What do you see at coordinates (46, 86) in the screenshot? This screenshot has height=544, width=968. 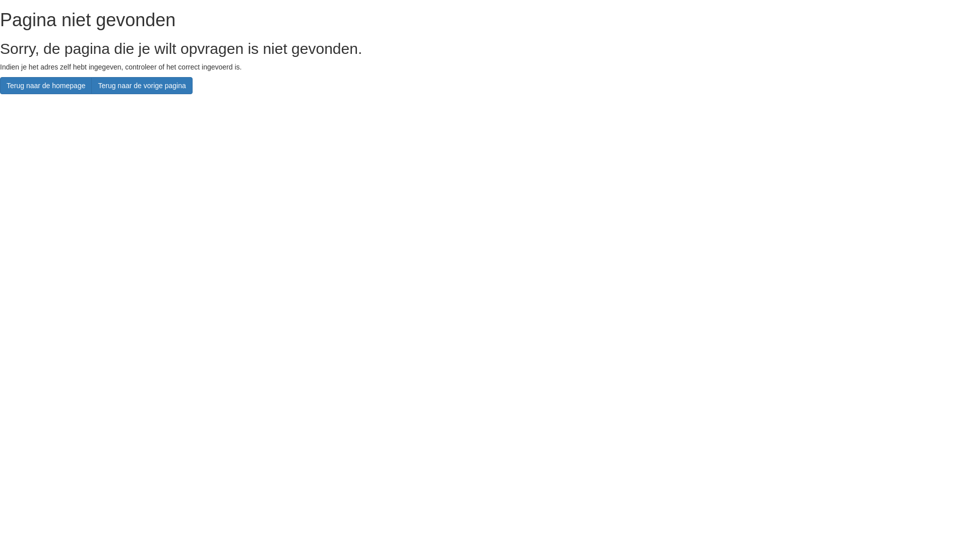 I see `Terug naar de homepage` at bounding box center [46, 86].